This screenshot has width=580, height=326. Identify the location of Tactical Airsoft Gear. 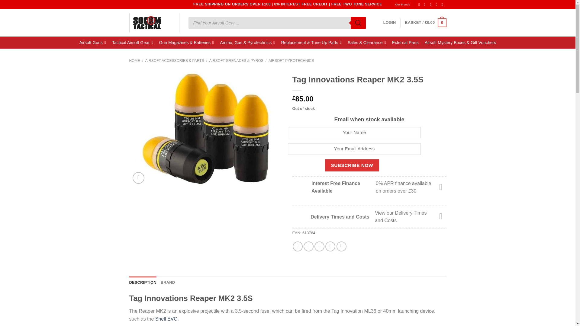
(132, 42).